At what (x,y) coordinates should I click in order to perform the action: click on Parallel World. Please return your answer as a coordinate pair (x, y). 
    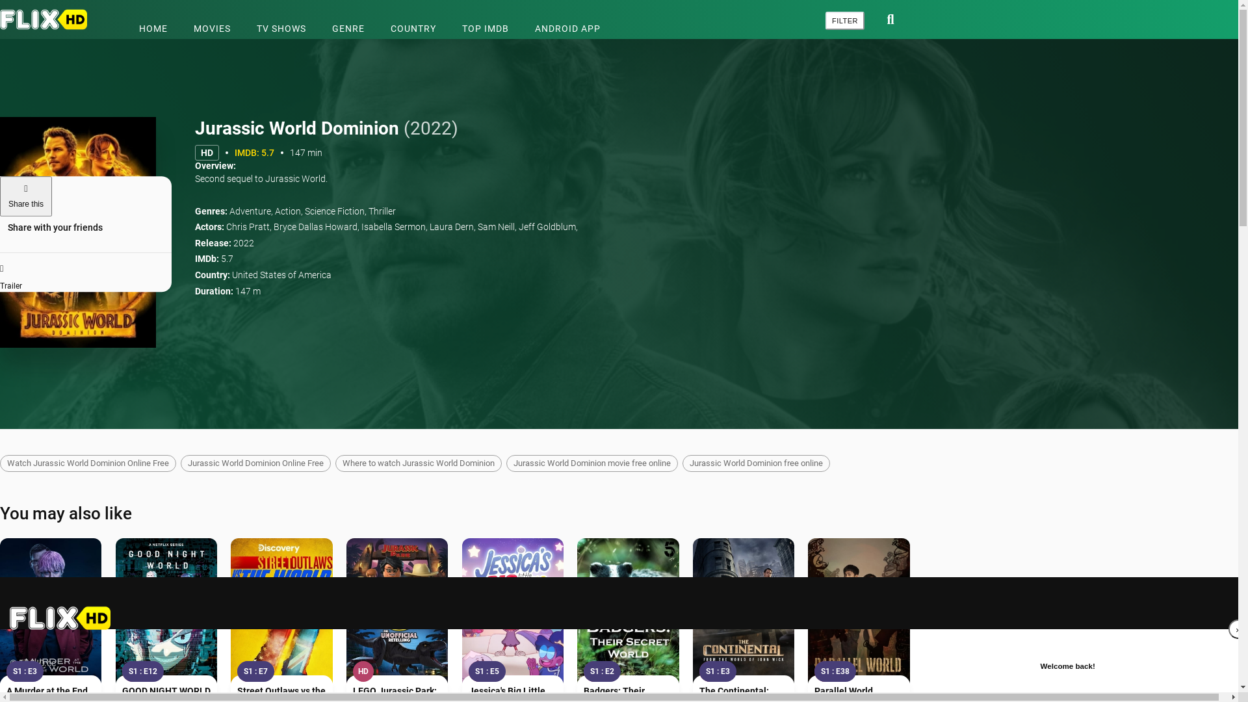
    Looking at the image, I should click on (859, 614).